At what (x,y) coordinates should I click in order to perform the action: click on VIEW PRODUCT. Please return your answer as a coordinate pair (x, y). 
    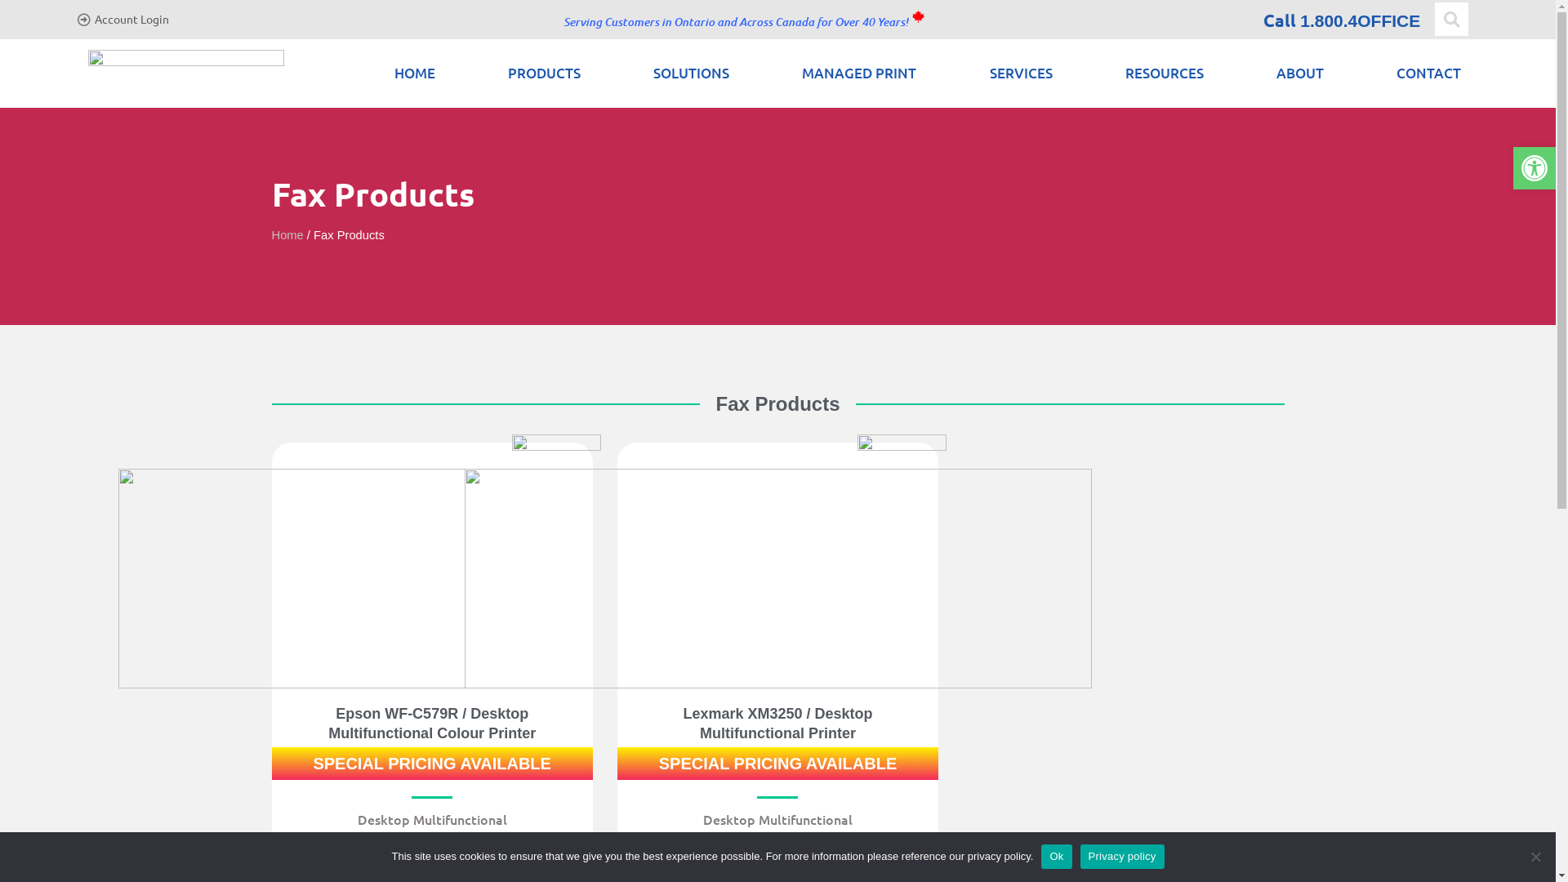
    Looking at the image, I should click on (432, 860).